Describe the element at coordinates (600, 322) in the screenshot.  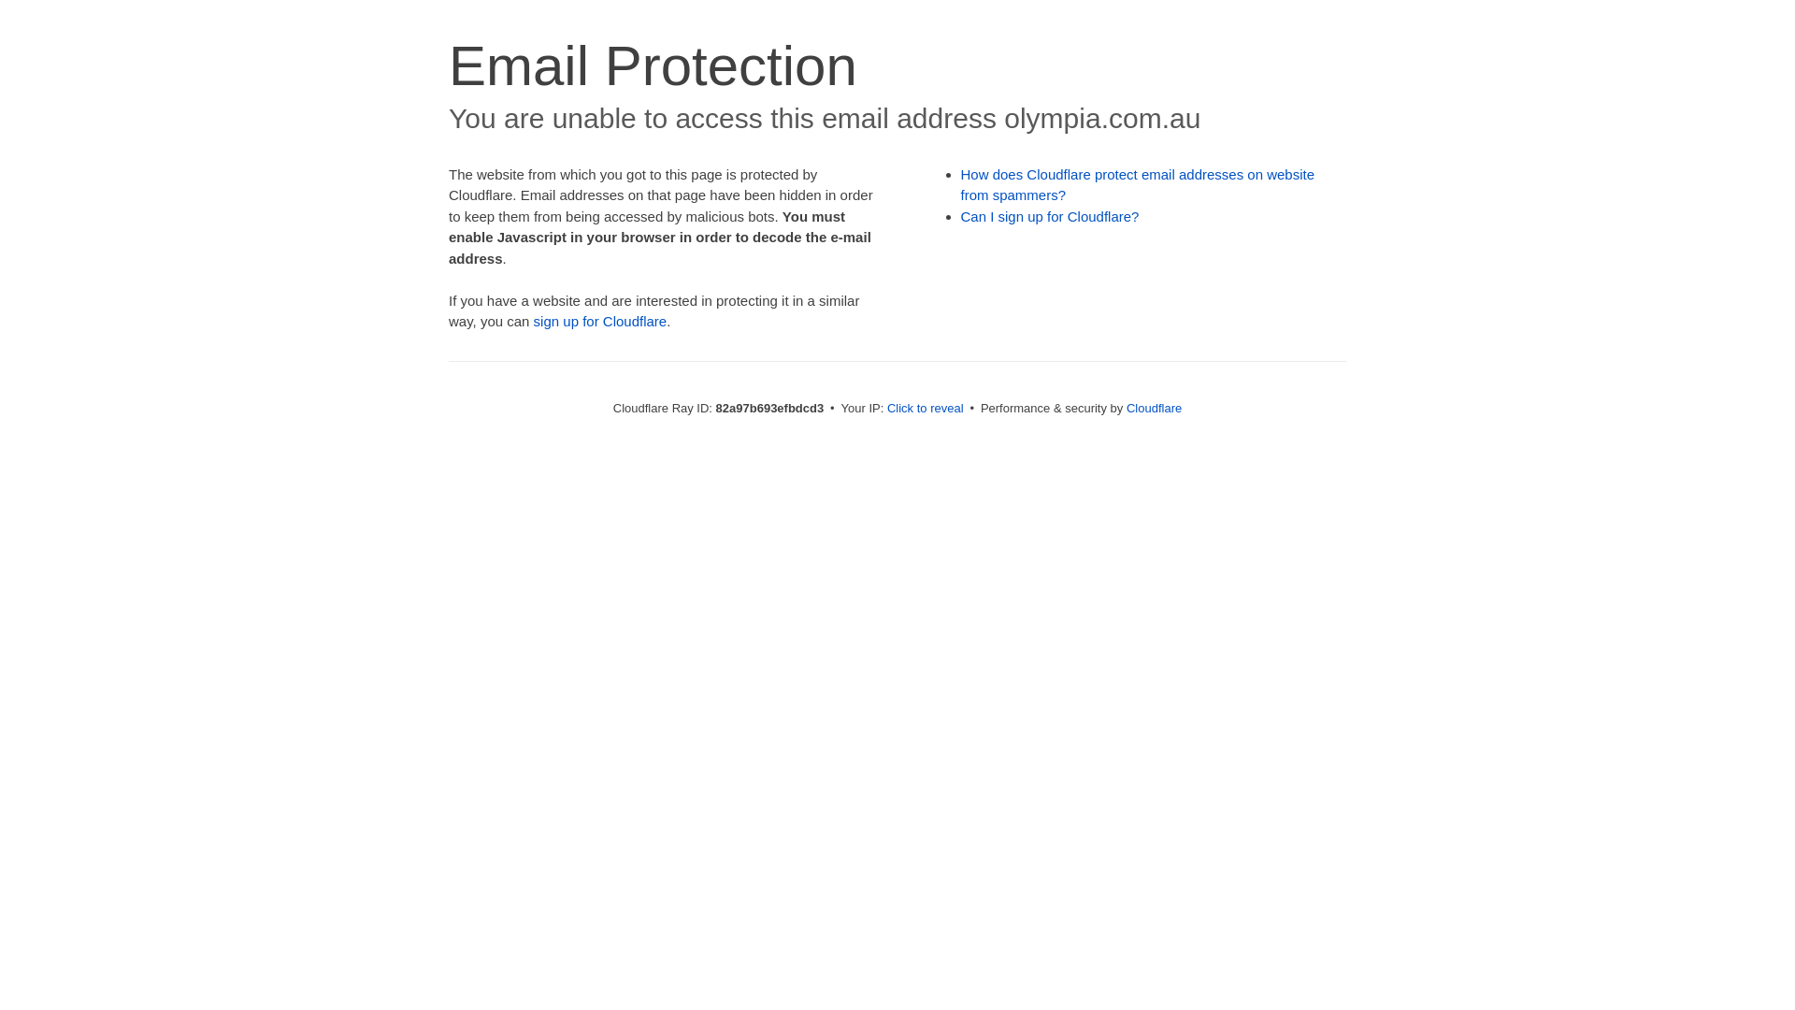
I see `sign up for Cloudflare` at that location.